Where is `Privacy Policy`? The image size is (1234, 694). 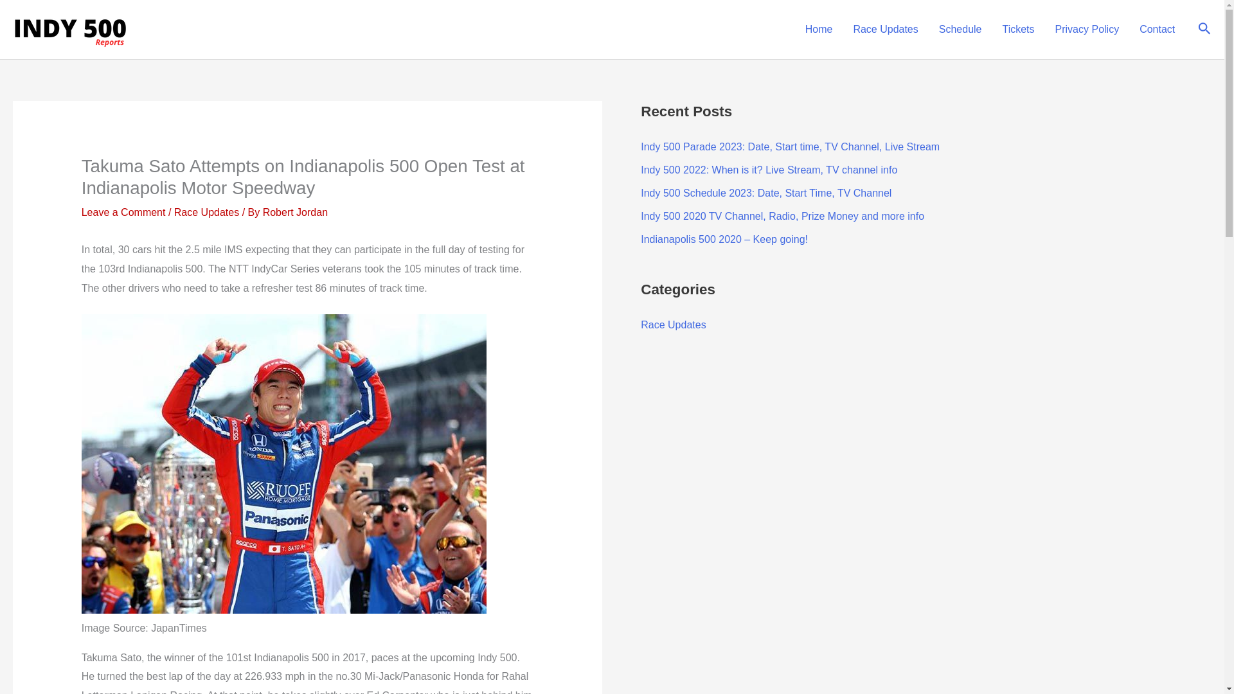
Privacy Policy is located at coordinates (1087, 30).